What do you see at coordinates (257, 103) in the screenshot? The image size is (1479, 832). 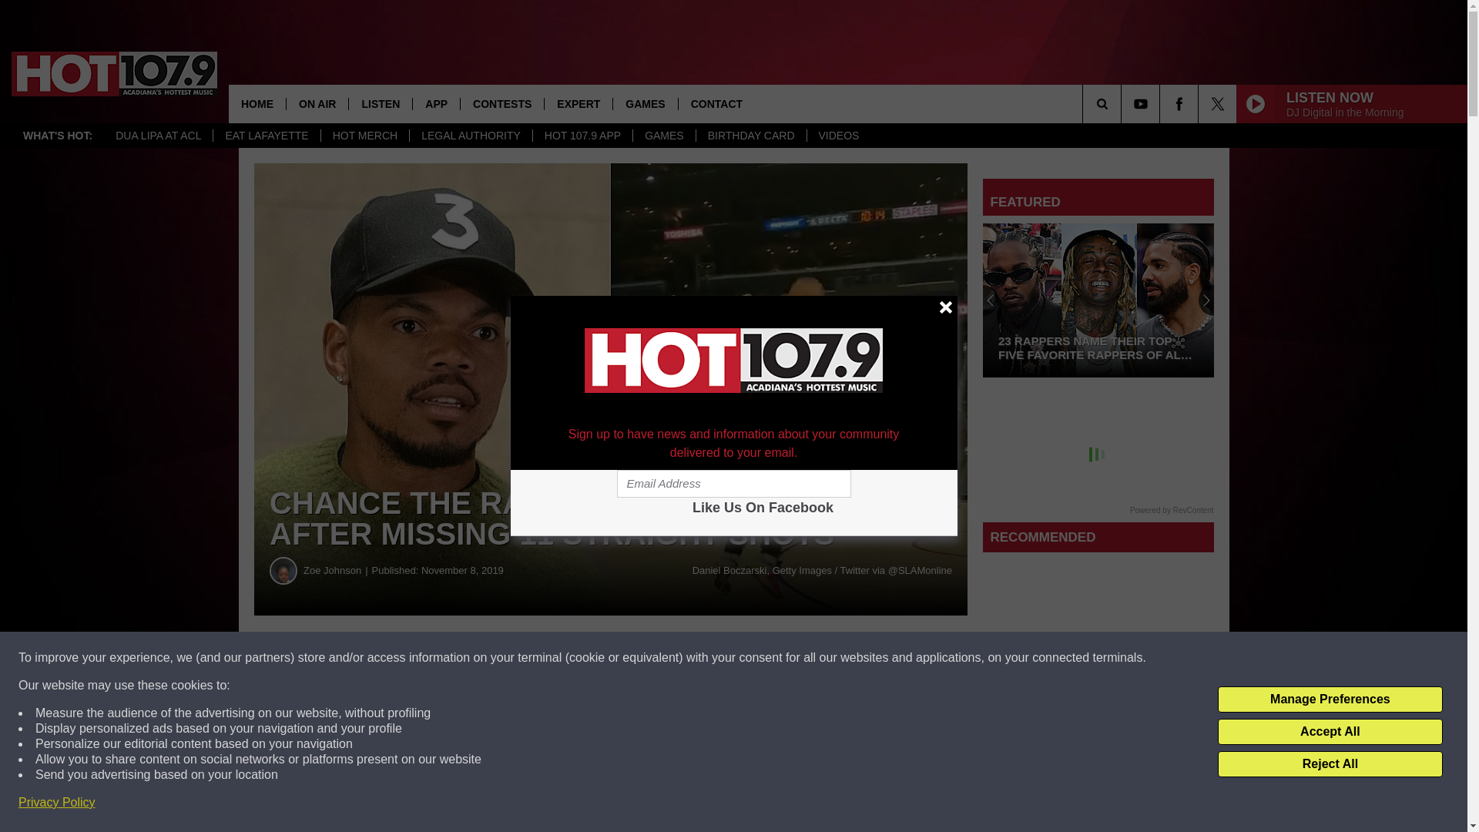 I see `HOME` at bounding box center [257, 103].